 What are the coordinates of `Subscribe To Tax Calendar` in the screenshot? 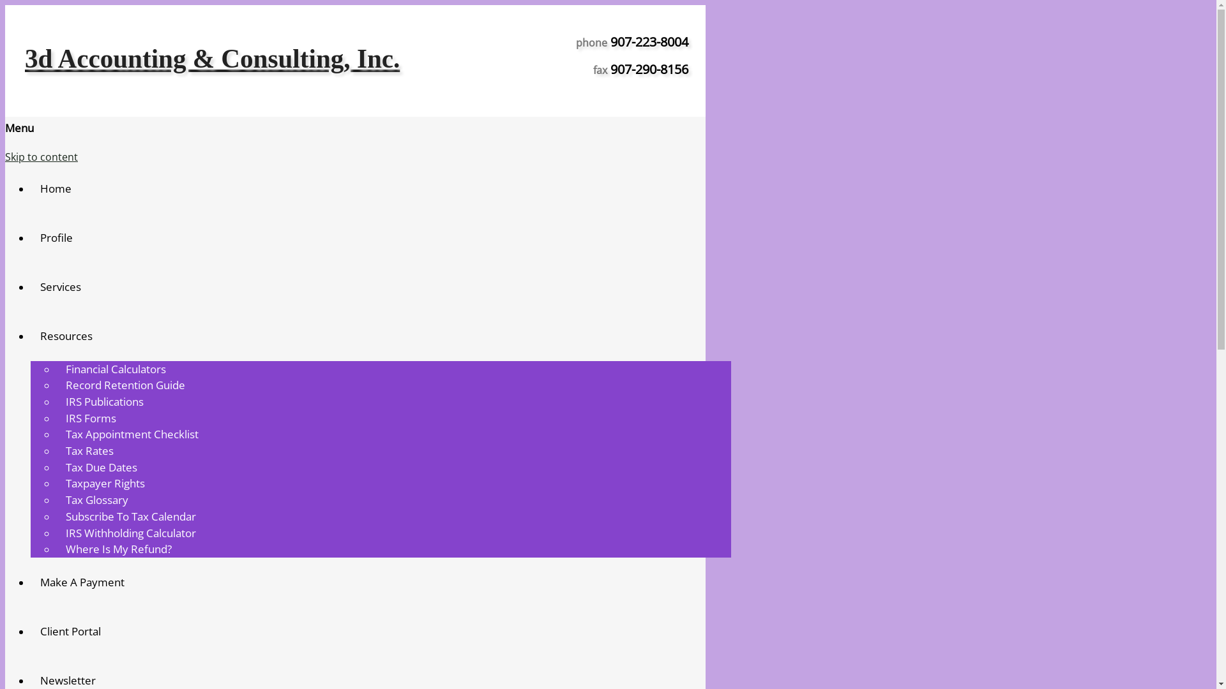 It's located at (131, 517).